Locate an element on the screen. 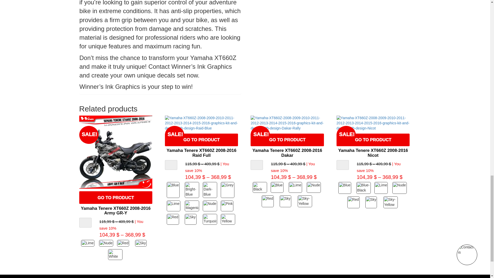  GO TO PRODUCT is located at coordinates (116, 197).